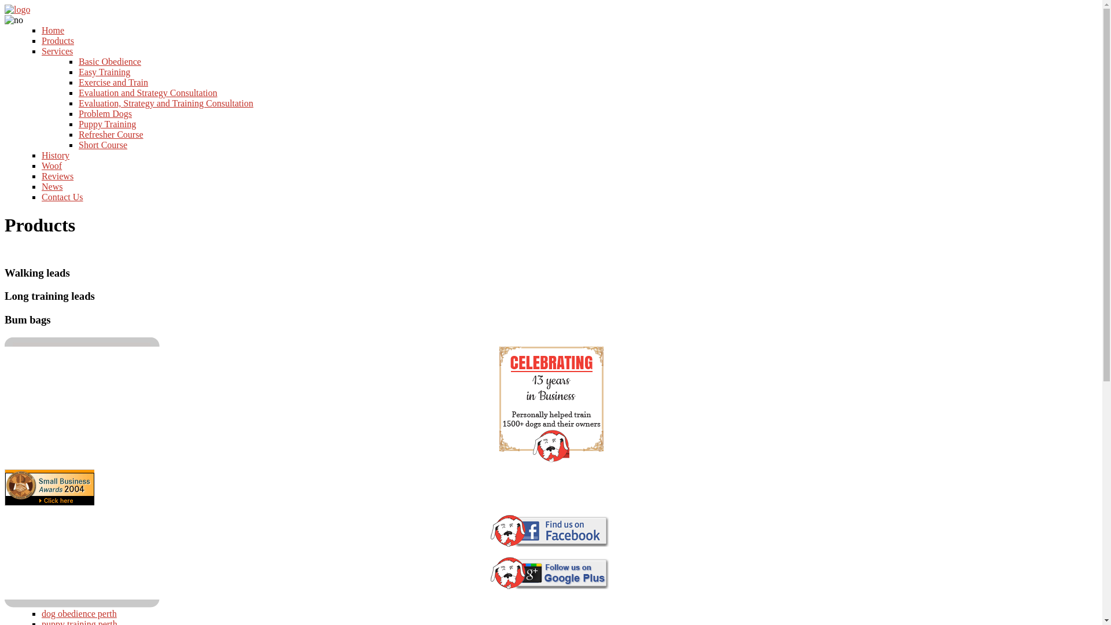  Describe the element at coordinates (108, 124) in the screenshot. I see `Puppy Training` at that location.